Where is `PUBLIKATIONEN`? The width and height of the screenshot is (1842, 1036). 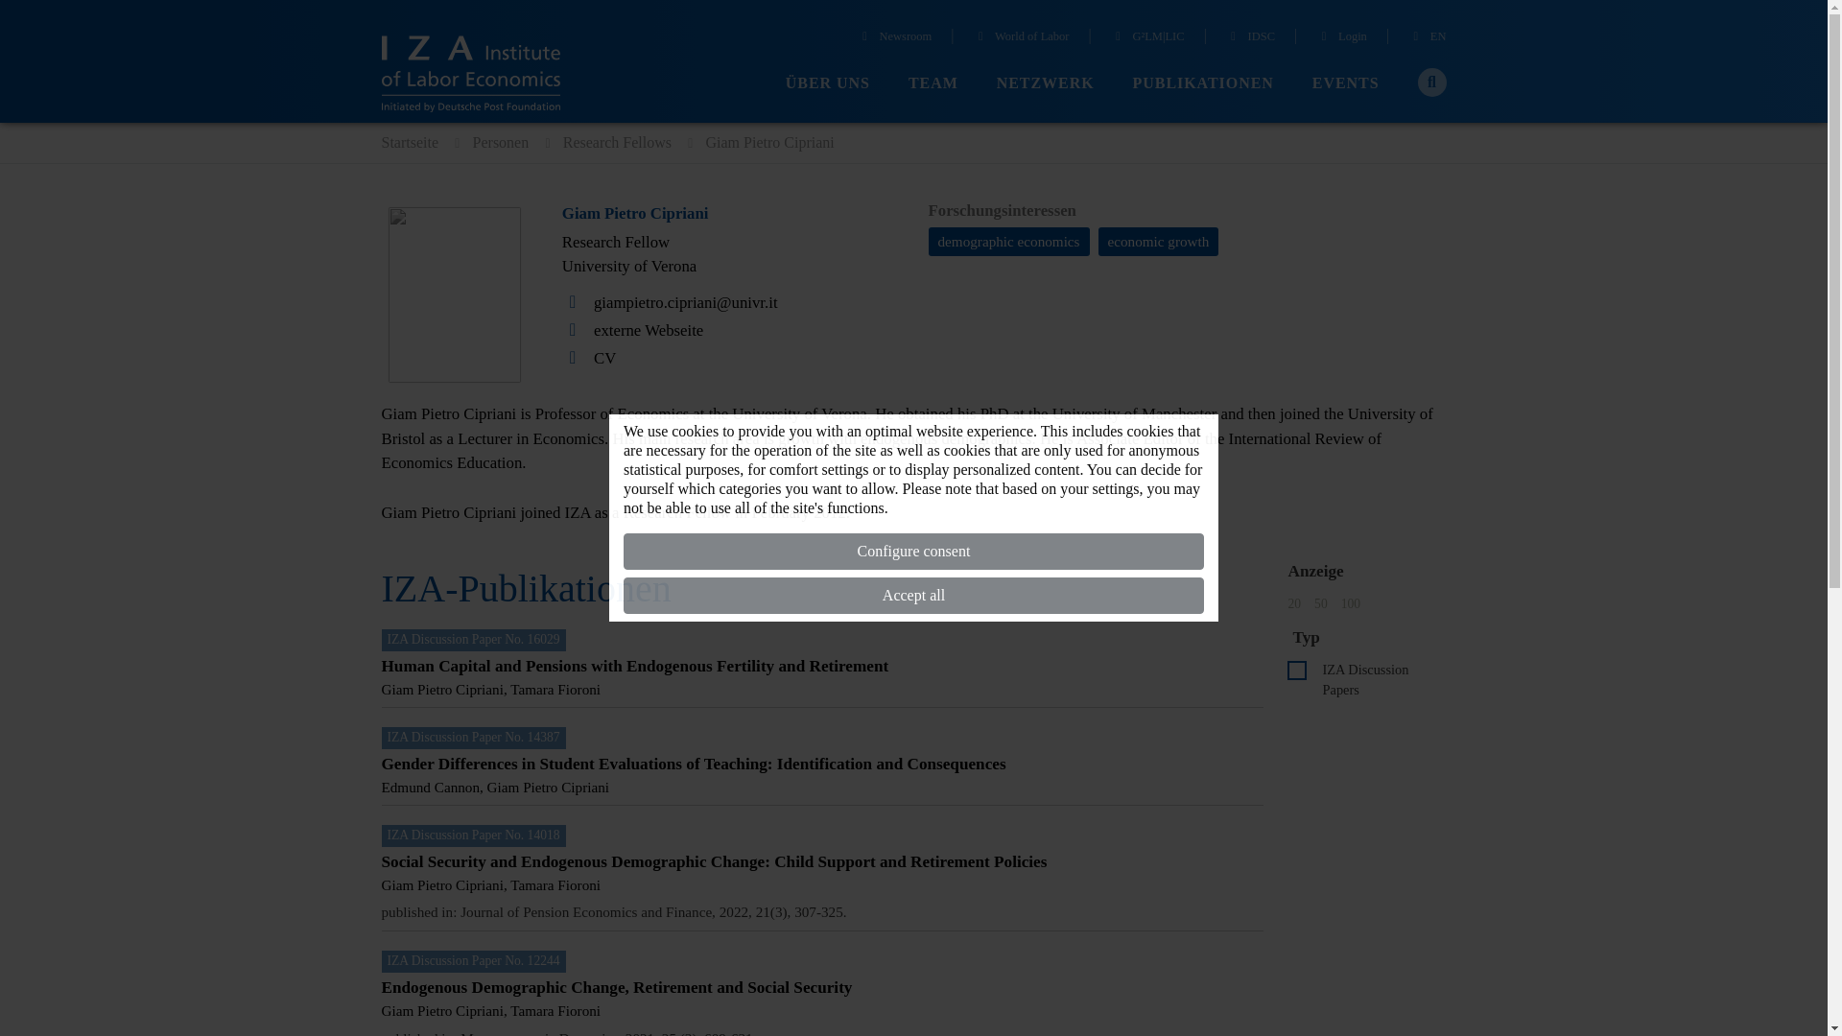 PUBLIKATIONEN is located at coordinates (1203, 83).